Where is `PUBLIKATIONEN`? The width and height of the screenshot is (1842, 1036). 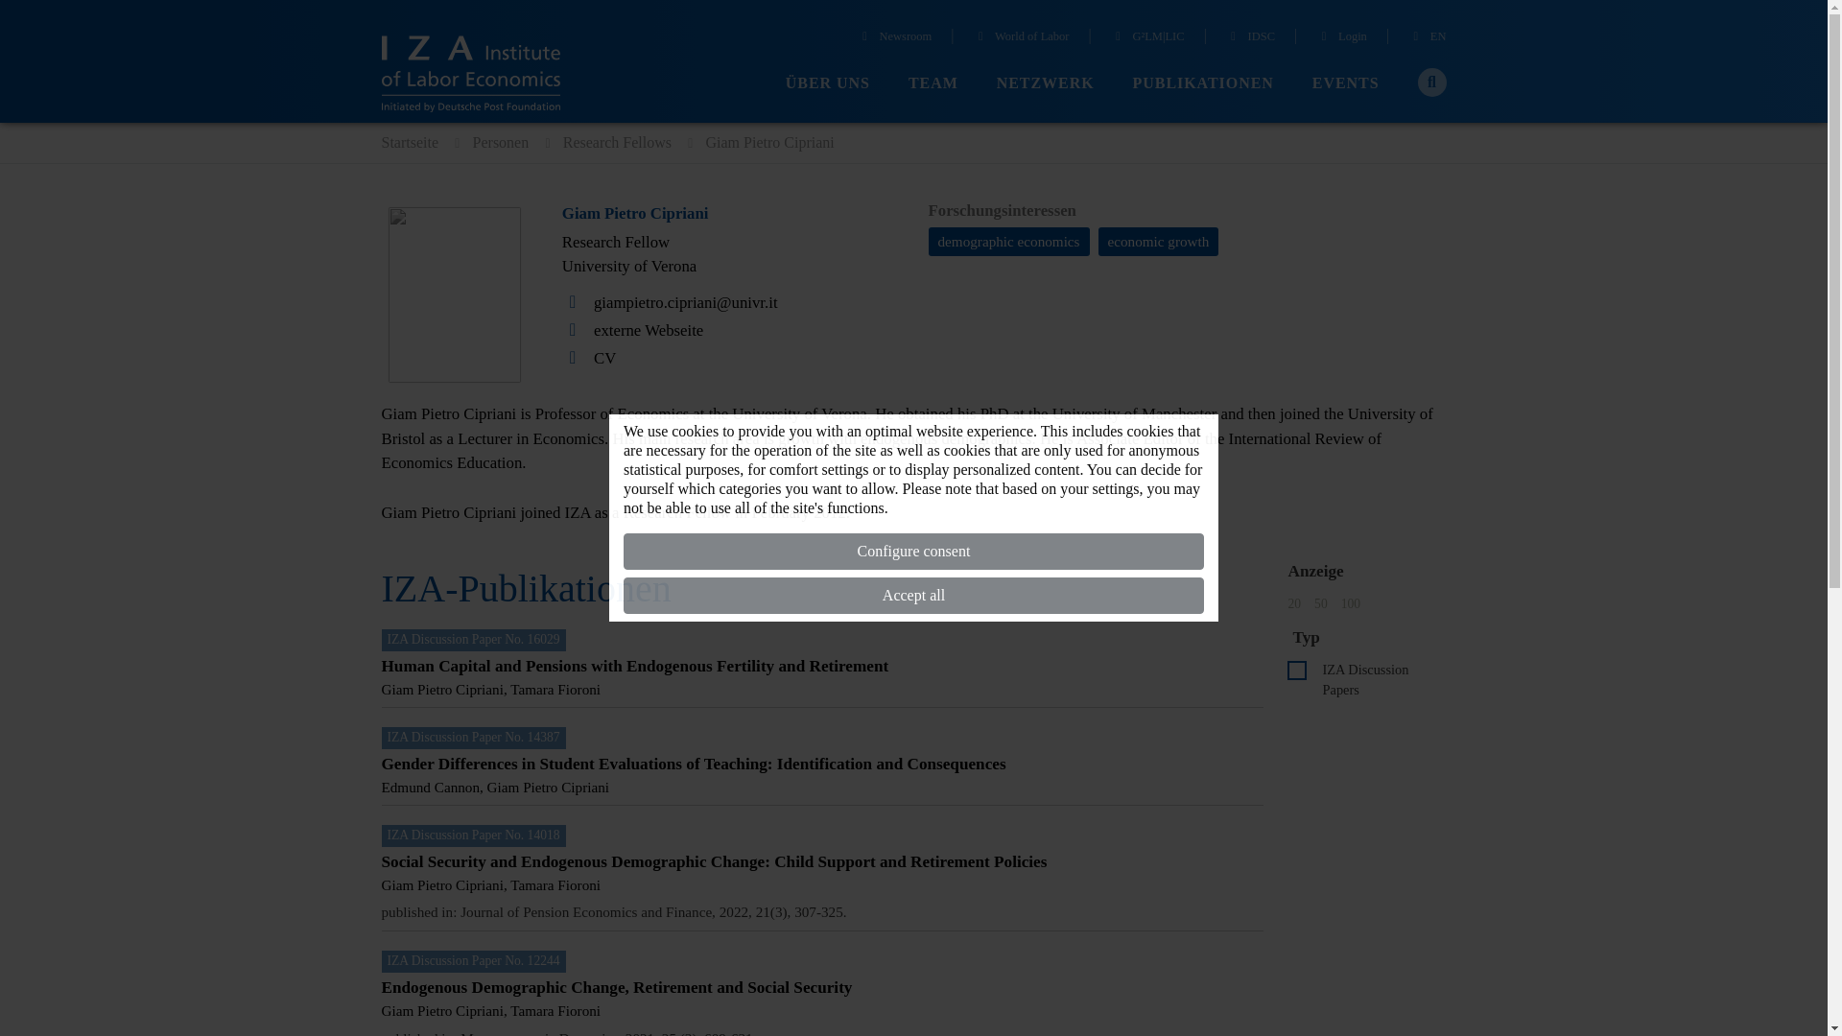 PUBLIKATIONEN is located at coordinates (1203, 83).